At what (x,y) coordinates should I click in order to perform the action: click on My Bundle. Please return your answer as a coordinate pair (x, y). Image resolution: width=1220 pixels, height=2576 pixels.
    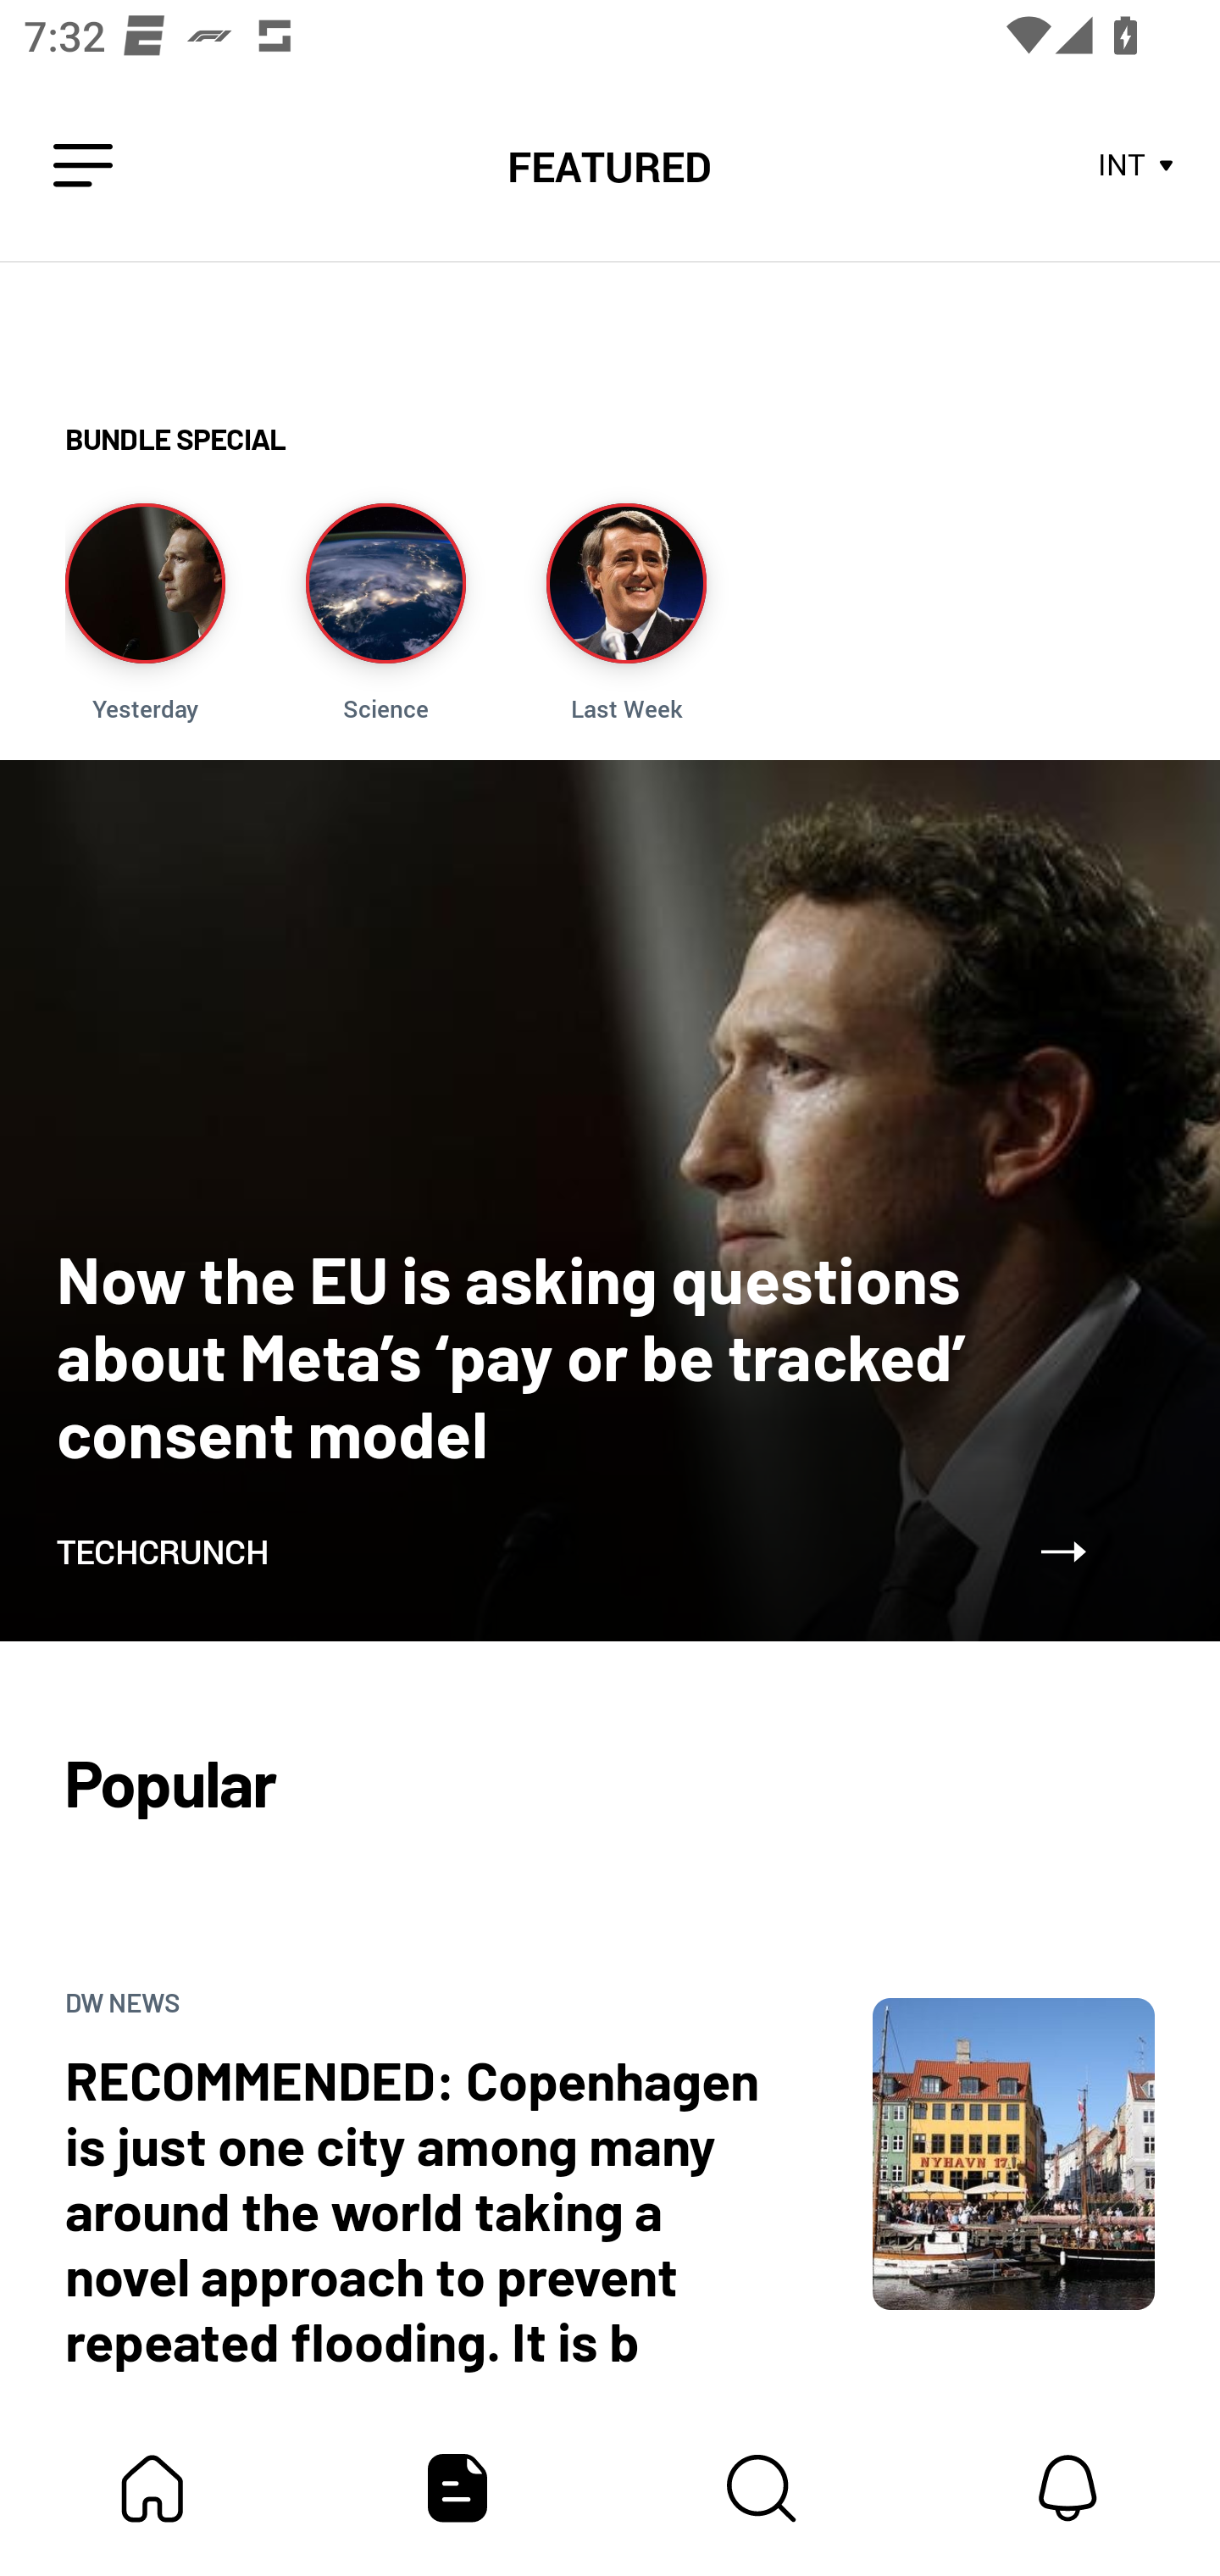
    Looking at the image, I should click on (152, 2488).